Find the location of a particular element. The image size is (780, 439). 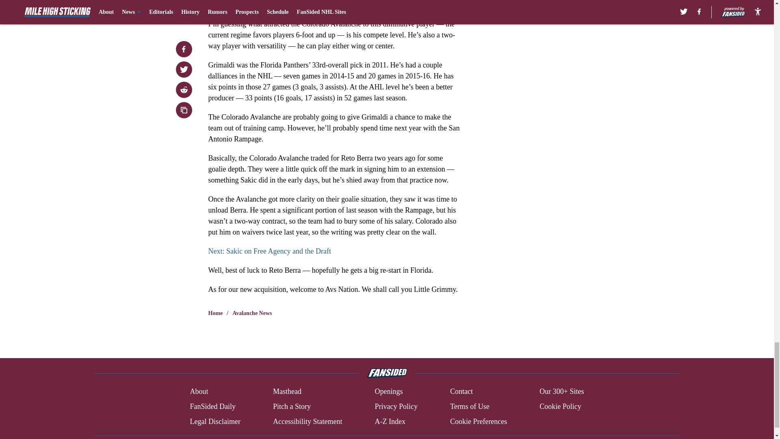

Terms of Use is located at coordinates (470, 406).